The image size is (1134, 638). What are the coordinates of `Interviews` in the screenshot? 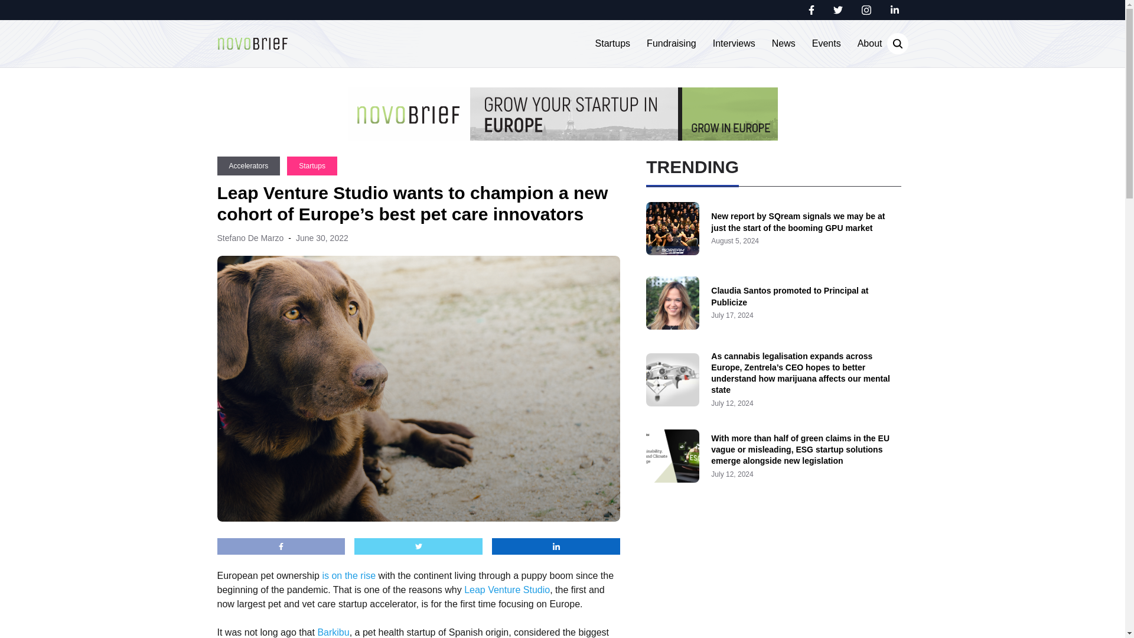 It's located at (734, 44).